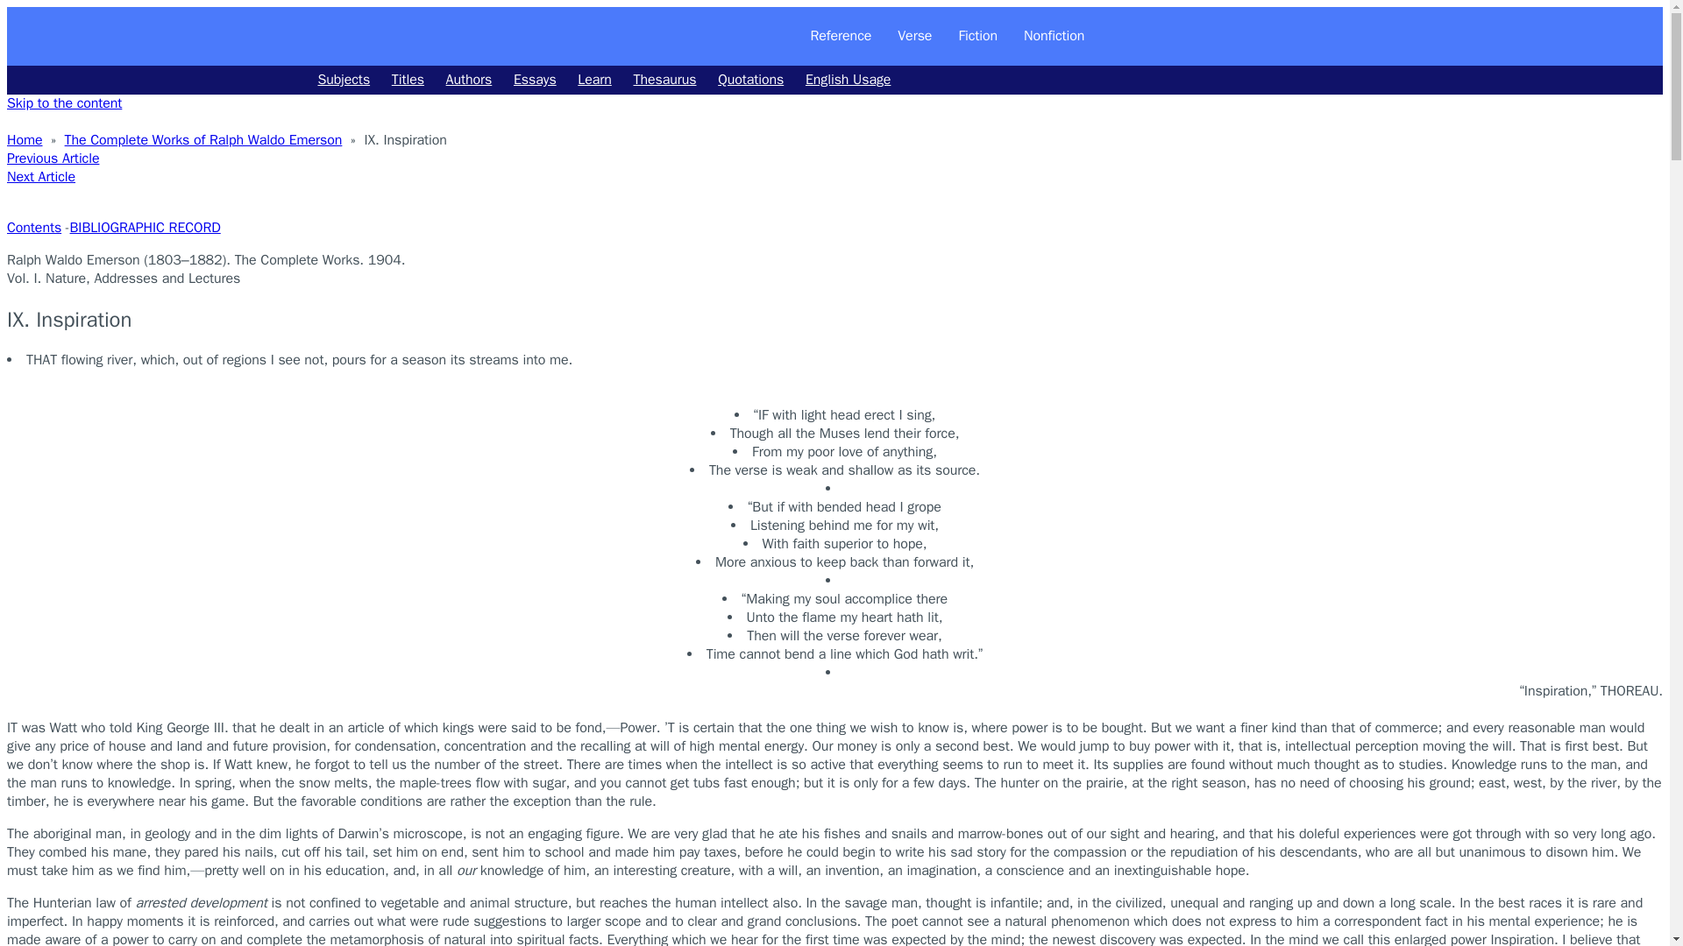 The height and width of the screenshot is (946, 1683). I want to click on BIBLIOGRAPHIC RECORD, so click(146, 228).